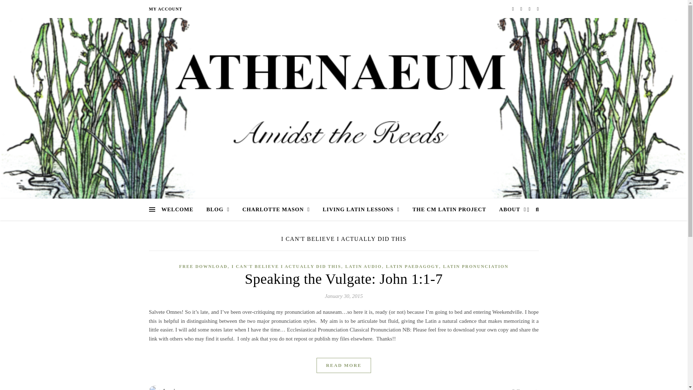 Image resolution: width=693 pixels, height=390 pixels. I want to click on THE CM LATIN PROJECT, so click(449, 209).